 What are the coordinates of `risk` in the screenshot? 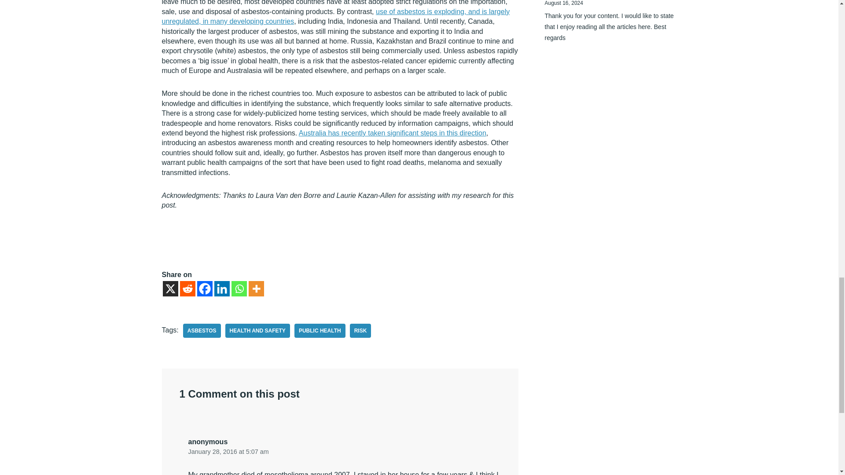 It's located at (360, 330).